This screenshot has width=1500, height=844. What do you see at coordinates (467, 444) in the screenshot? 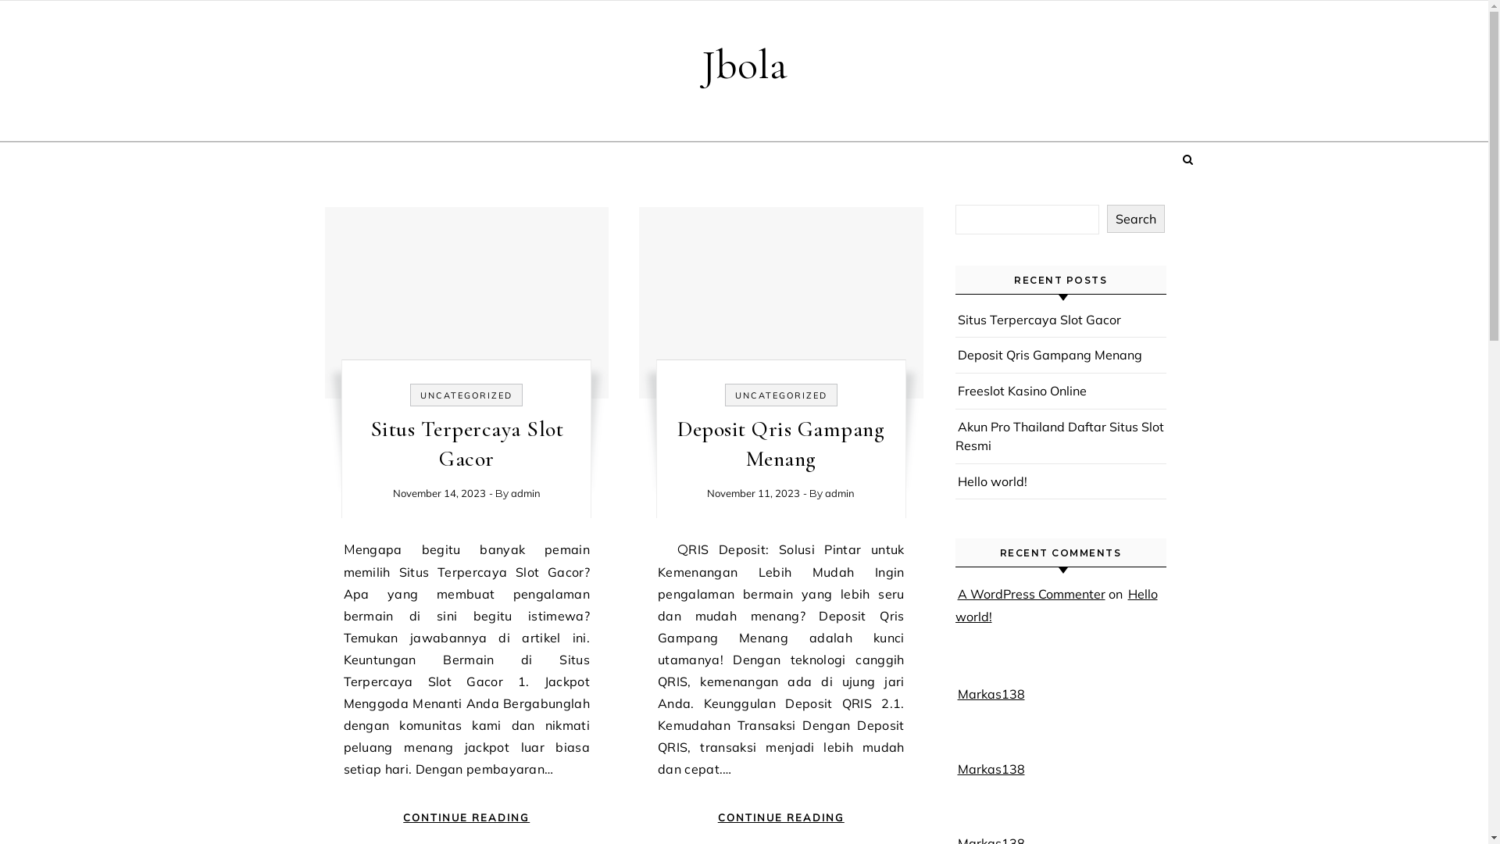
I see `Situs Terpercaya Slot Gacor` at bounding box center [467, 444].